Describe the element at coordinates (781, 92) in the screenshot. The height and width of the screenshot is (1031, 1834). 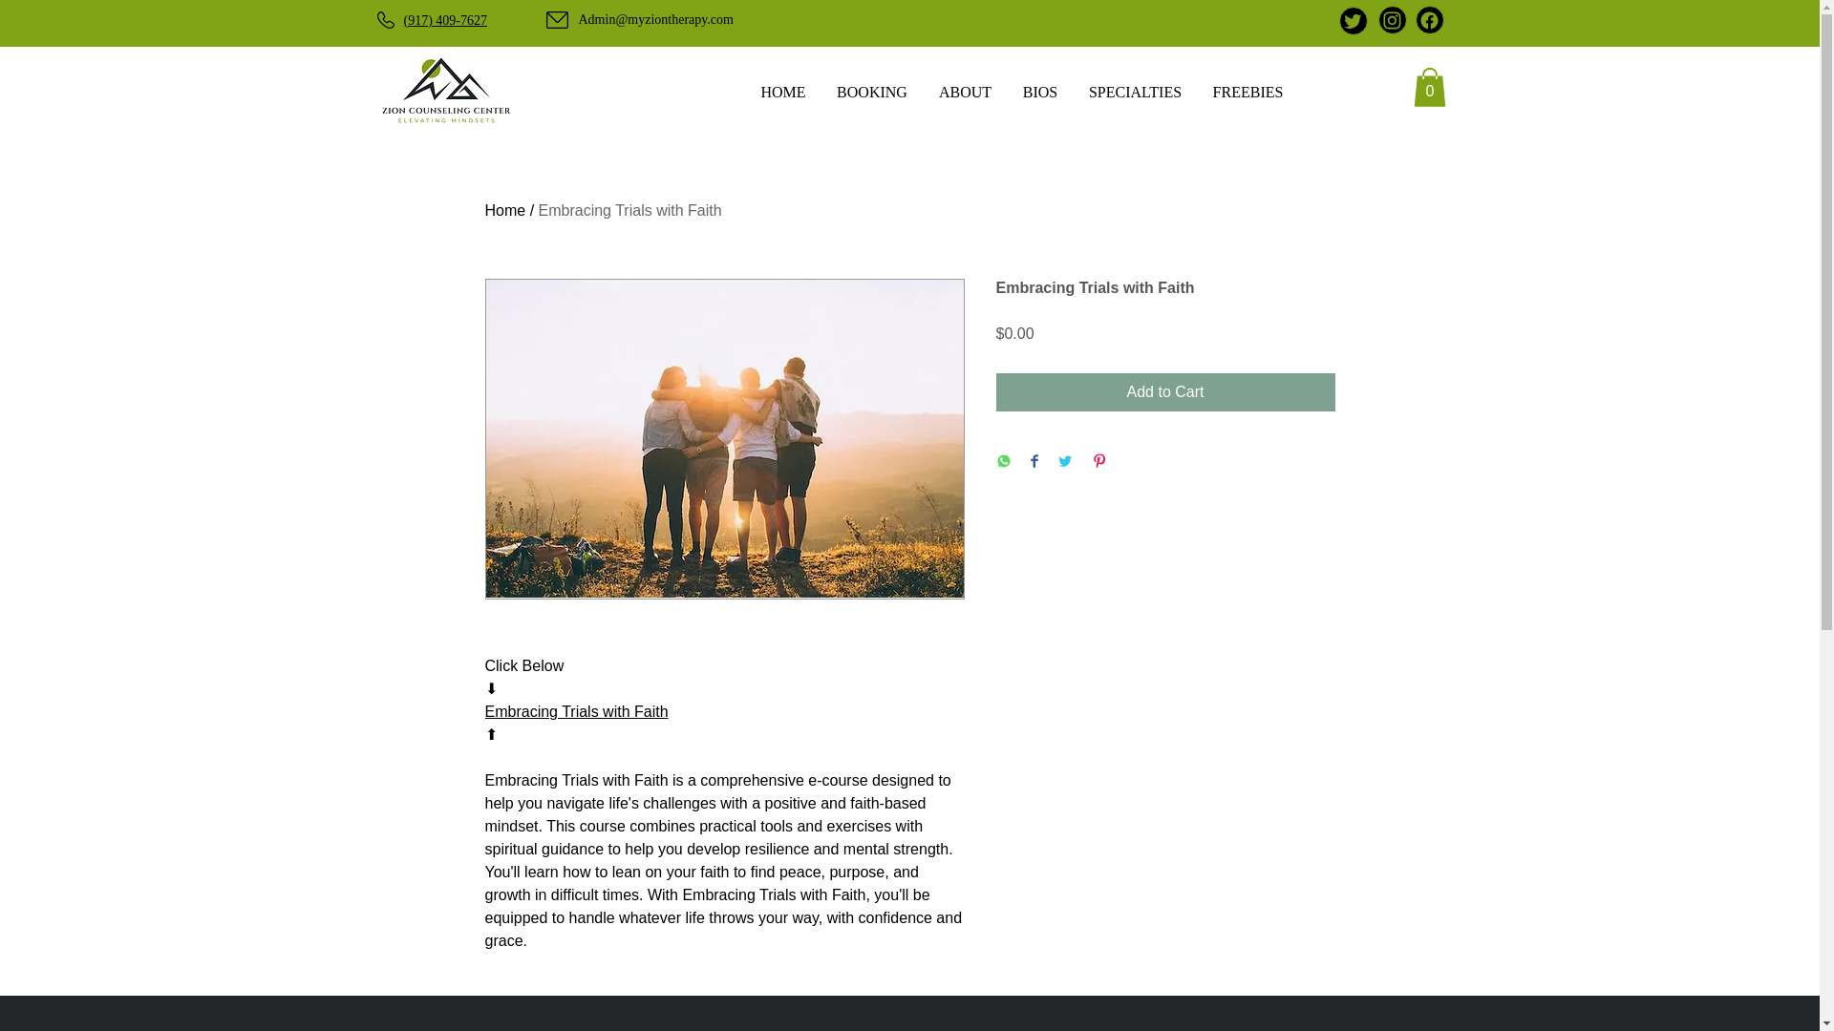
I see `HOME` at that location.